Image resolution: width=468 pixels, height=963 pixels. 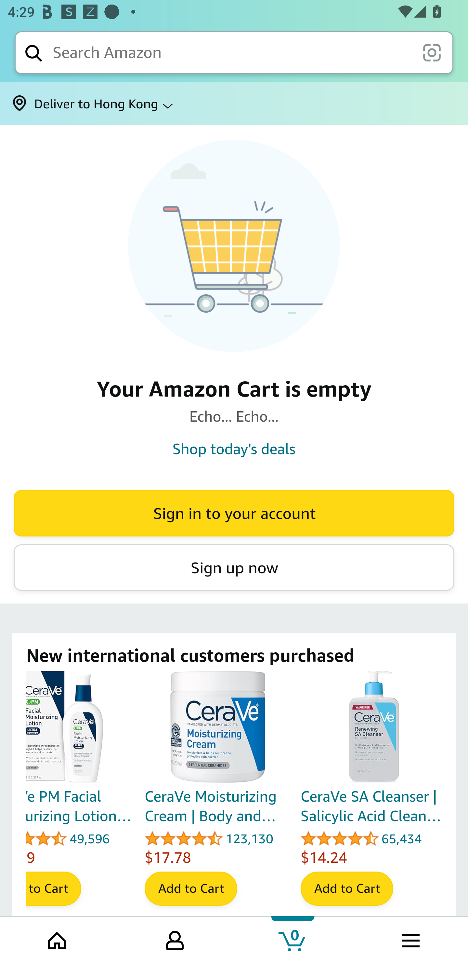 What do you see at coordinates (293, 939) in the screenshot?
I see `Cart 0 item Tab 3 of 4 0` at bounding box center [293, 939].